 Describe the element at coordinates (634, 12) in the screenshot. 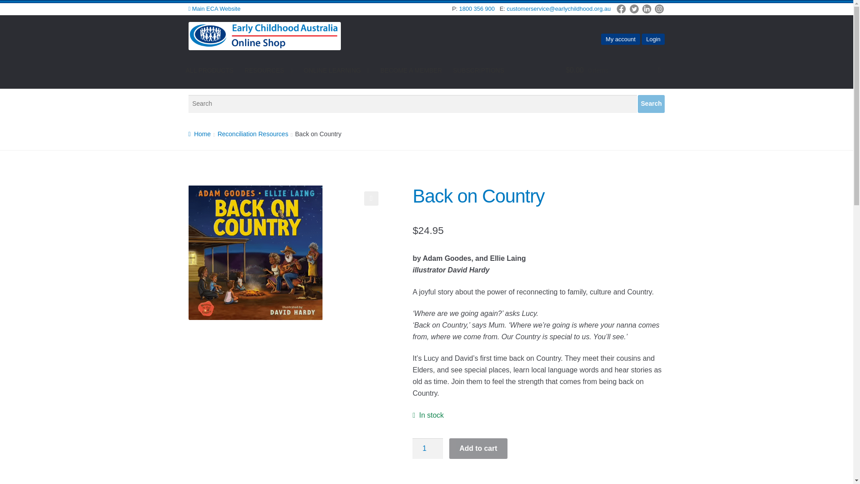

I see `Twitter` at that location.